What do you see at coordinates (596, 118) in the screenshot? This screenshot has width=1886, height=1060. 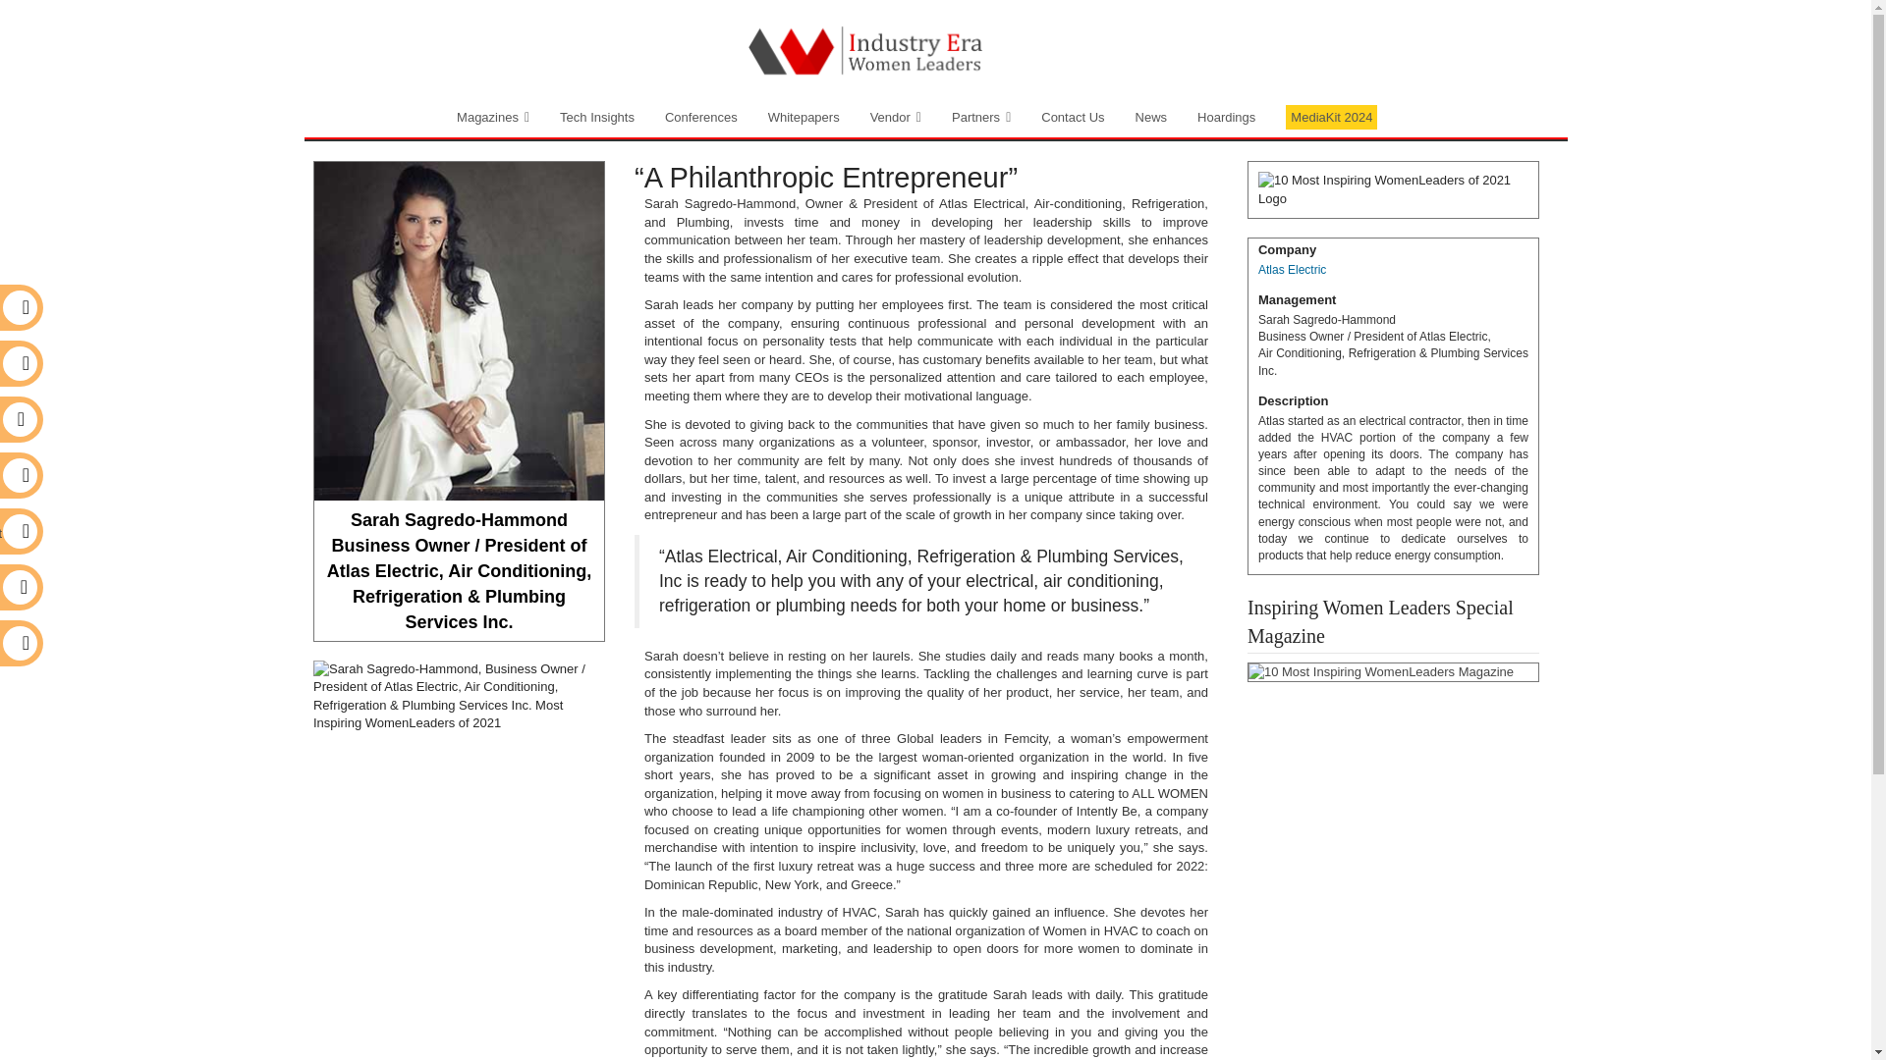 I see `Tech Insights` at bounding box center [596, 118].